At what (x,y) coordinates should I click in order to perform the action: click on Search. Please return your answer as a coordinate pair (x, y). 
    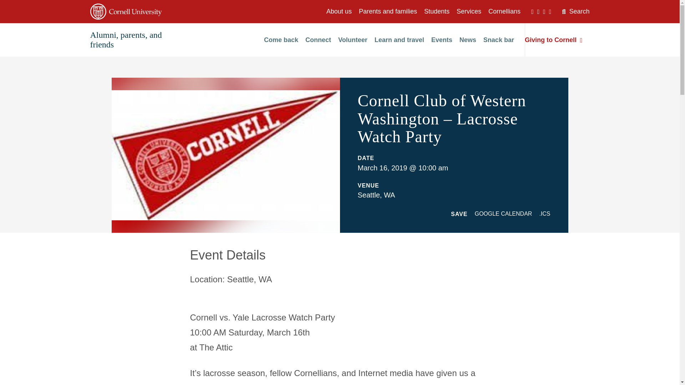
    Looking at the image, I should click on (575, 11).